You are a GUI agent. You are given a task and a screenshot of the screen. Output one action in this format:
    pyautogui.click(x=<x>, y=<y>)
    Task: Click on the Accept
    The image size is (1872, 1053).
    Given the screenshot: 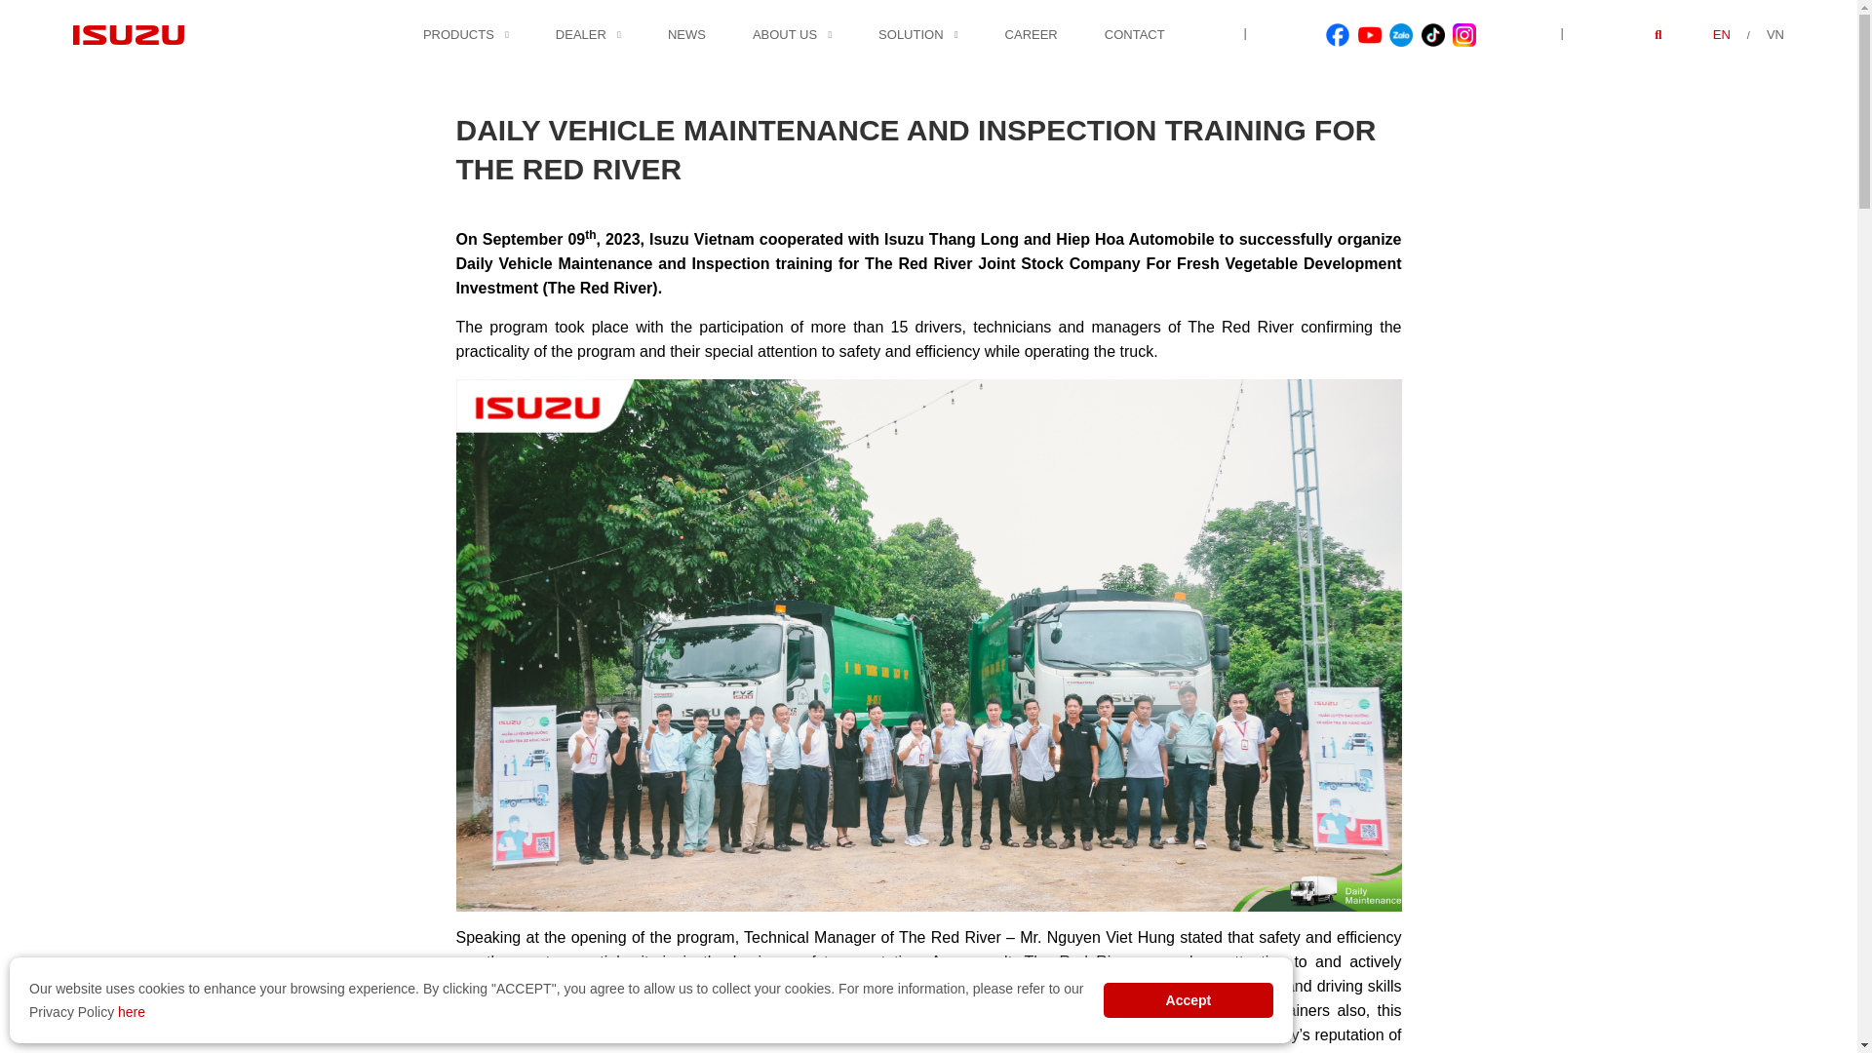 What is the action you would take?
    pyautogui.click(x=1188, y=1000)
    